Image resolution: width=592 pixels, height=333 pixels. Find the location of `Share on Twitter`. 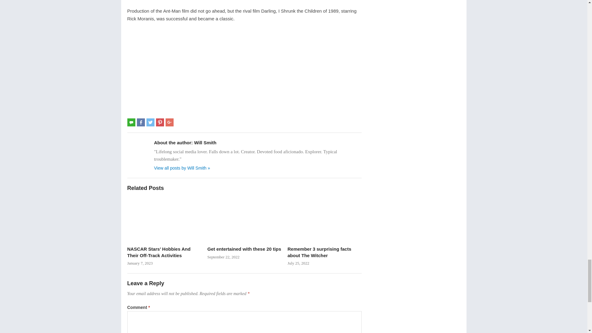

Share on Twitter is located at coordinates (150, 122).